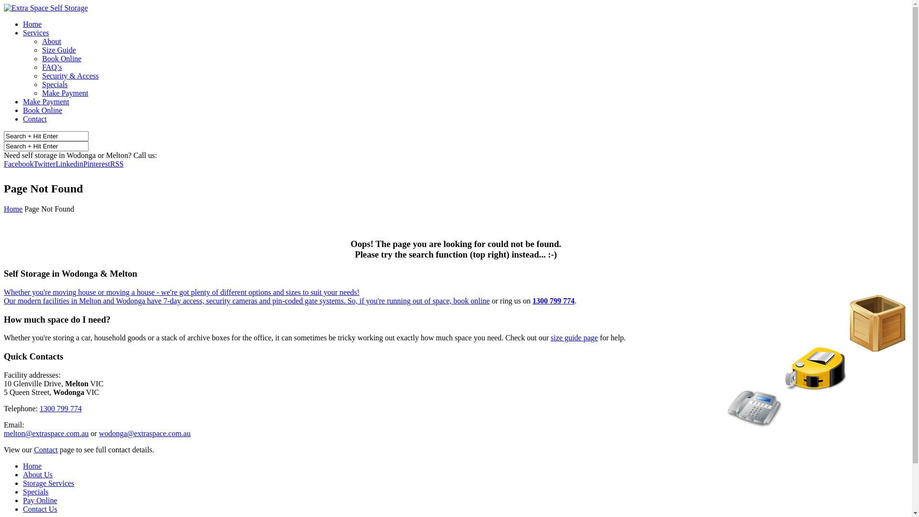  What do you see at coordinates (117, 164) in the screenshot?
I see `RSS` at bounding box center [117, 164].